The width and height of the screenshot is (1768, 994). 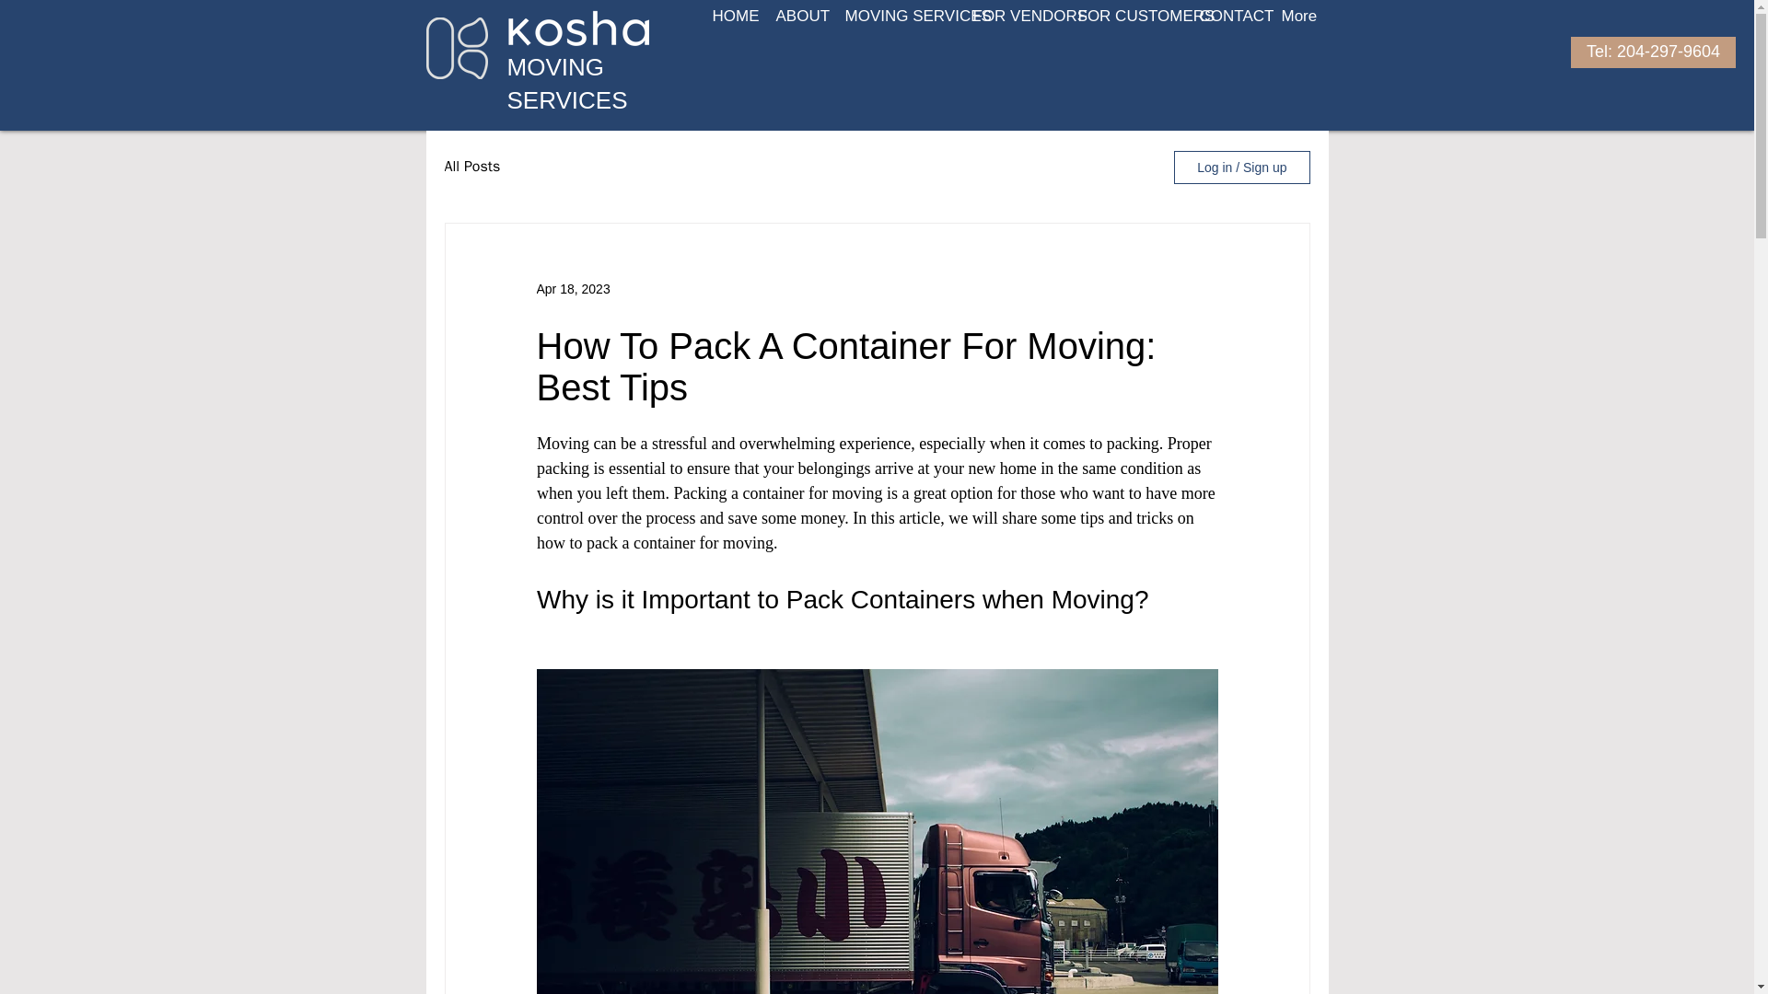 I want to click on Apr 18, 2023, so click(x=573, y=288).